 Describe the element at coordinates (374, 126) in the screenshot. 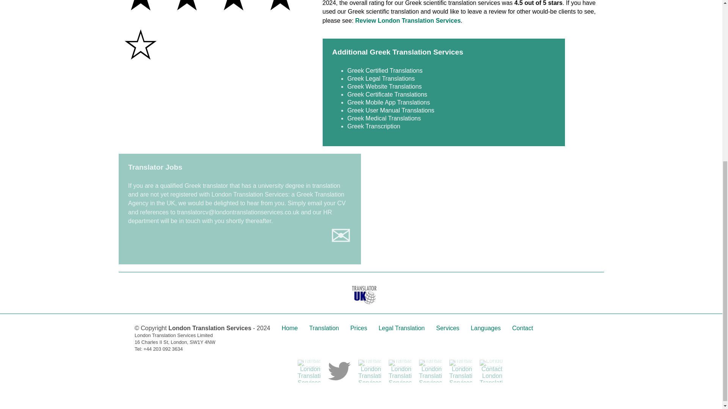

I see `Greek Transcription` at that location.